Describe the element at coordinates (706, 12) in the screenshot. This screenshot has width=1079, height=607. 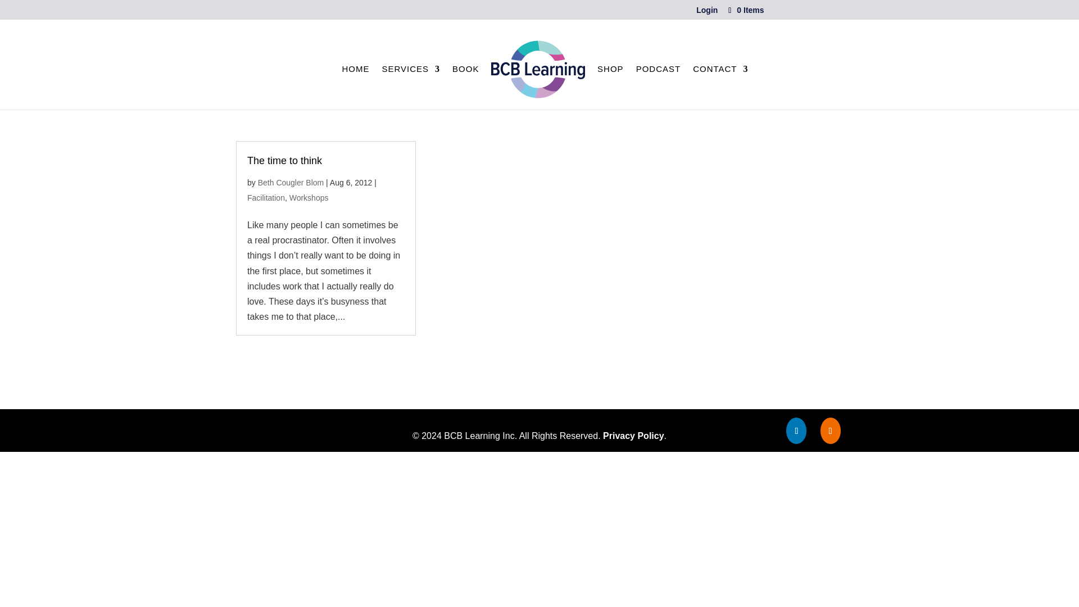
I see `Login` at that location.